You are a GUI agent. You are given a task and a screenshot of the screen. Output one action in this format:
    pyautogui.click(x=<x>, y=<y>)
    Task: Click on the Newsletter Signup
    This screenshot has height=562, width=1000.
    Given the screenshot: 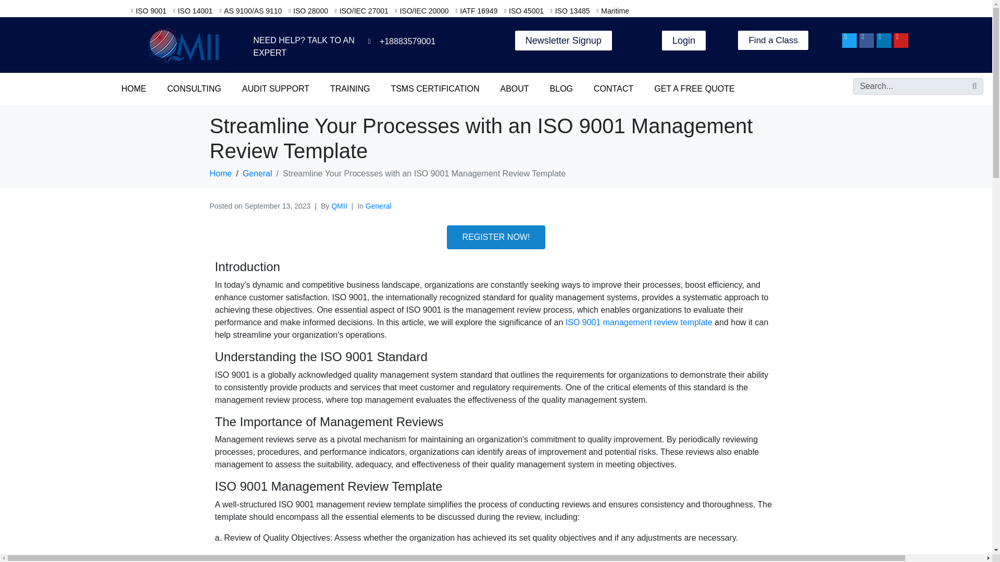 What is the action you would take?
    pyautogui.click(x=564, y=41)
    